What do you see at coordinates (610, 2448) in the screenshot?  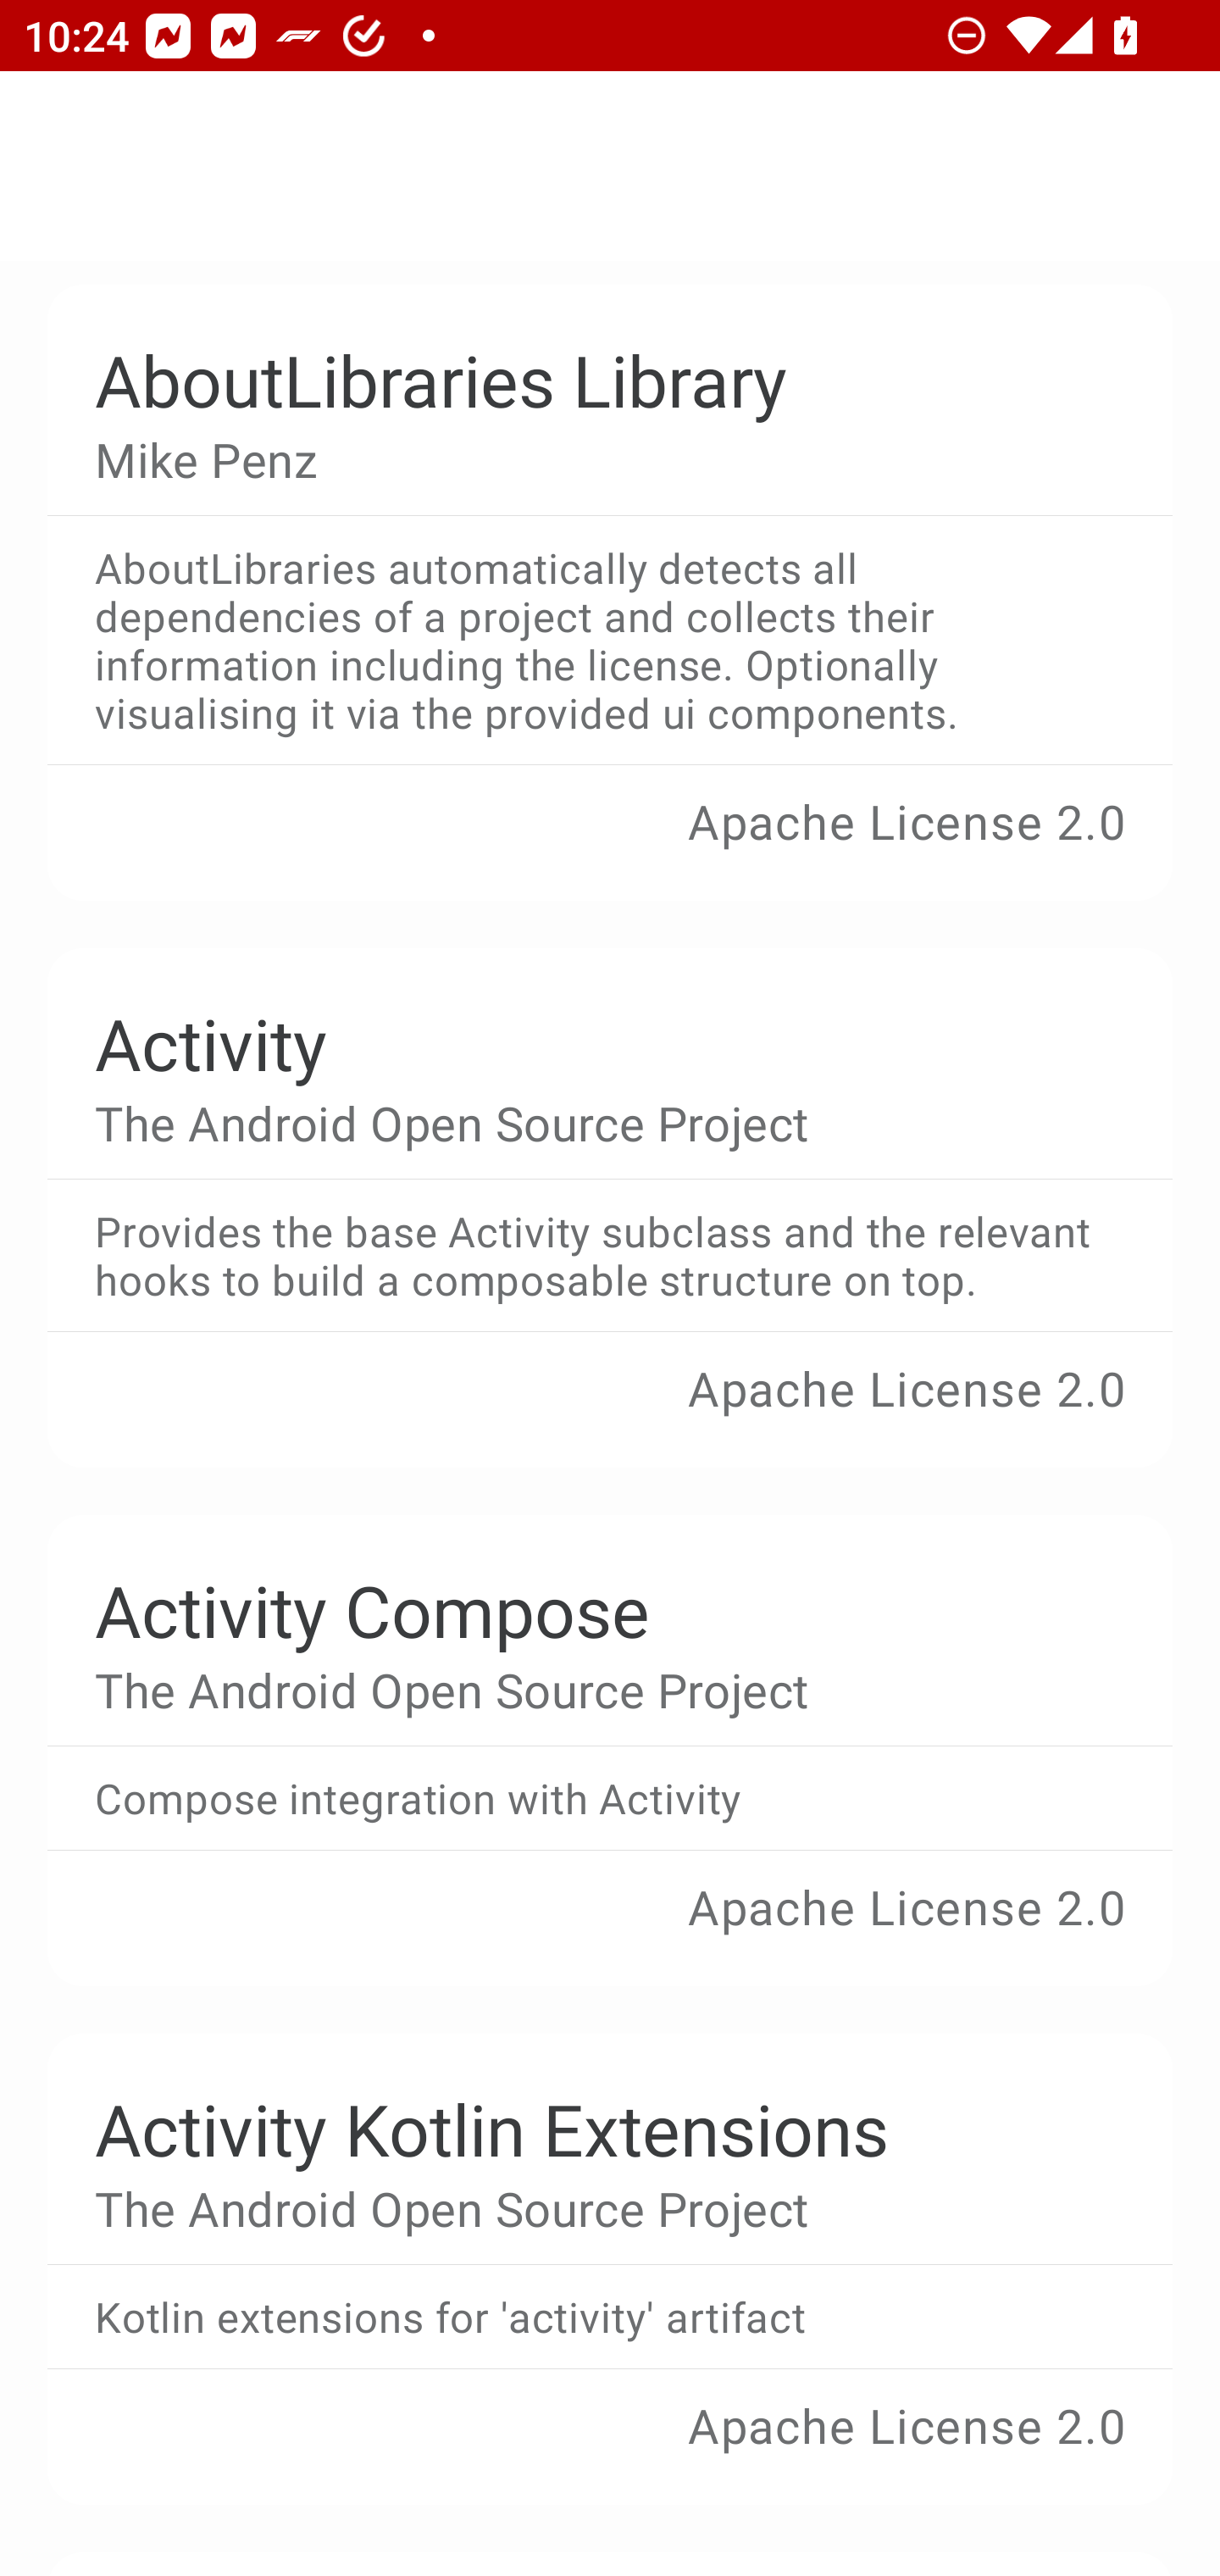 I see `Apache License 2.0` at bounding box center [610, 2448].